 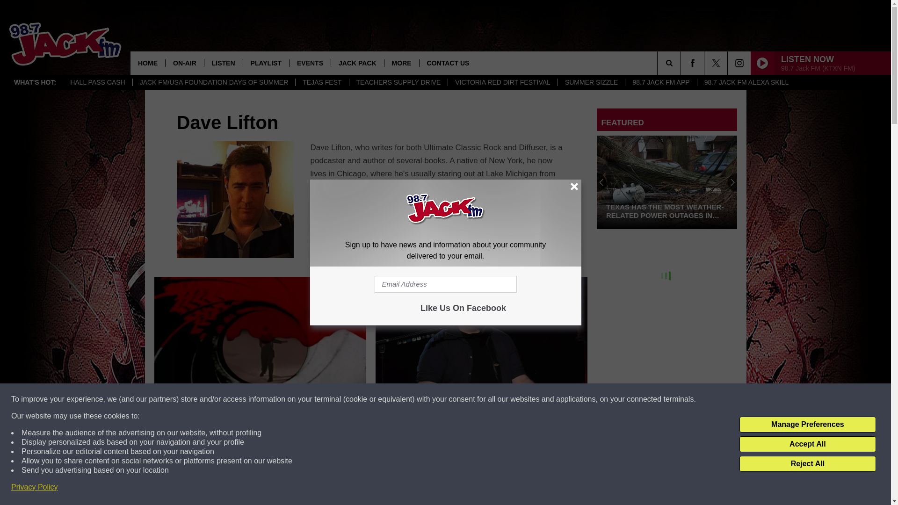 What do you see at coordinates (223, 63) in the screenshot?
I see `LISTEN` at bounding box center [223, 63].